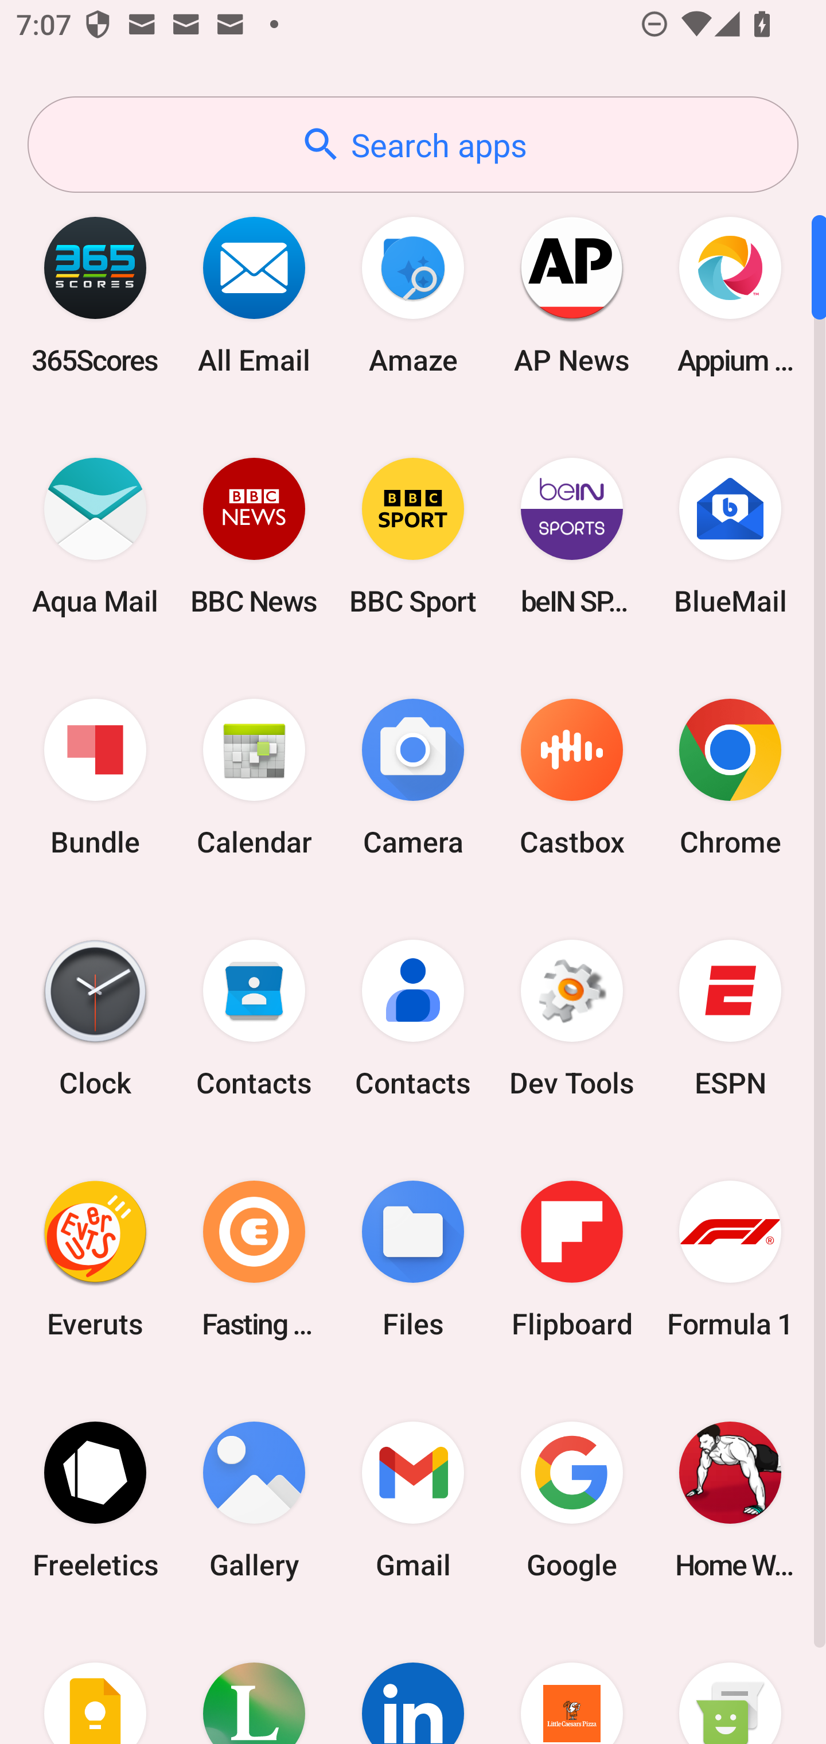  What do you see at coordinates (95, 1500) in the screenshot?
I see `Freeletics` at bounding box center [95, 1500].